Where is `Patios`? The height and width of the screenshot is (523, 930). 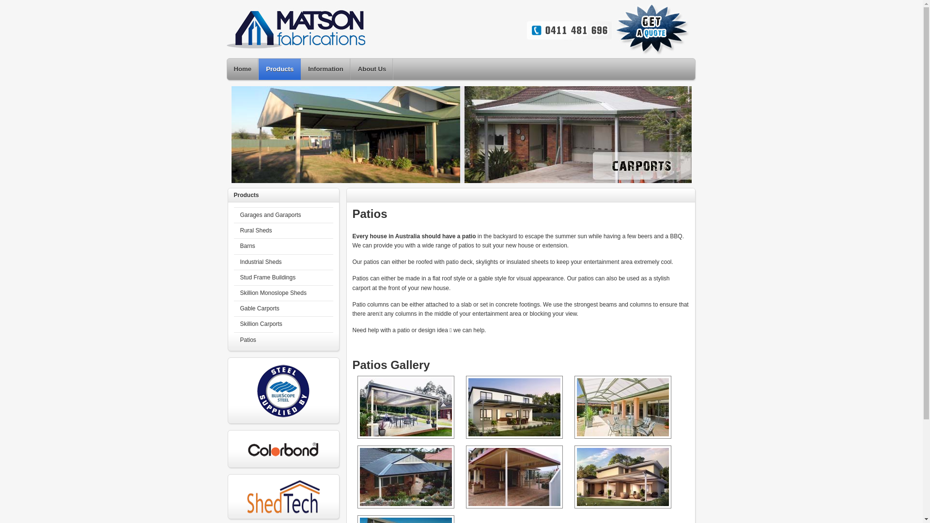
Patios is located at coordinates (283, 340).